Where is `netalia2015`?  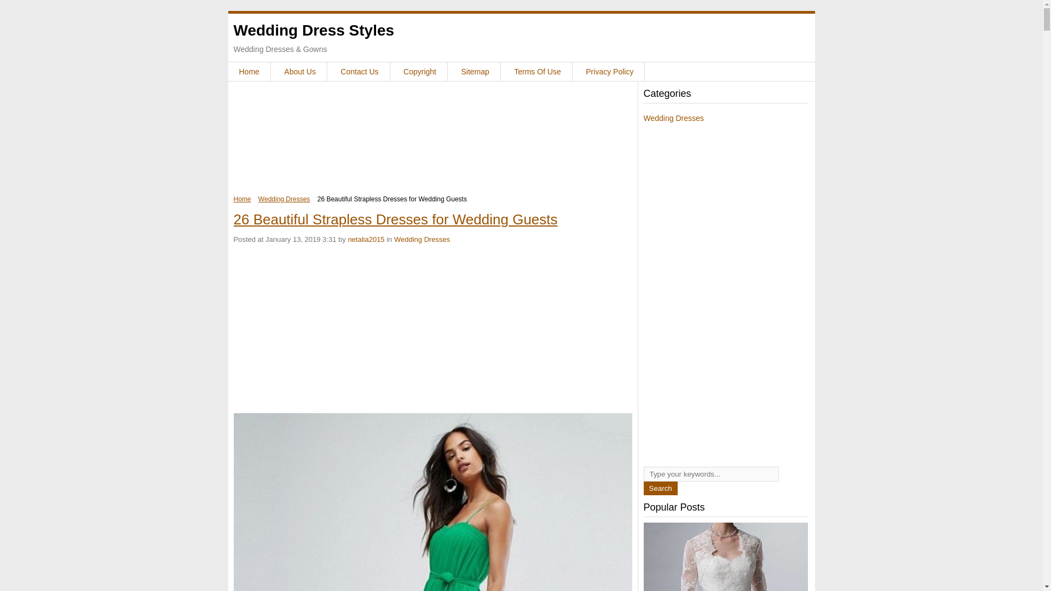
netalia2015 is located at coordinates (366, 239).